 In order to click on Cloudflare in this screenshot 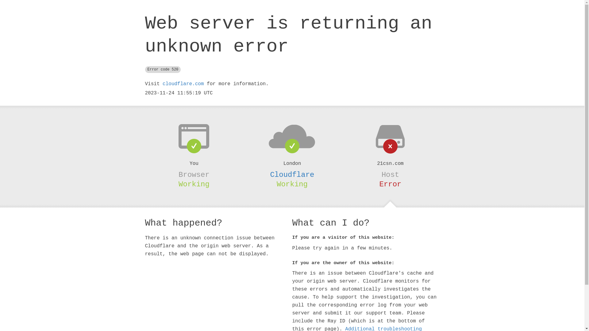, I will do `click(292, 175)`.